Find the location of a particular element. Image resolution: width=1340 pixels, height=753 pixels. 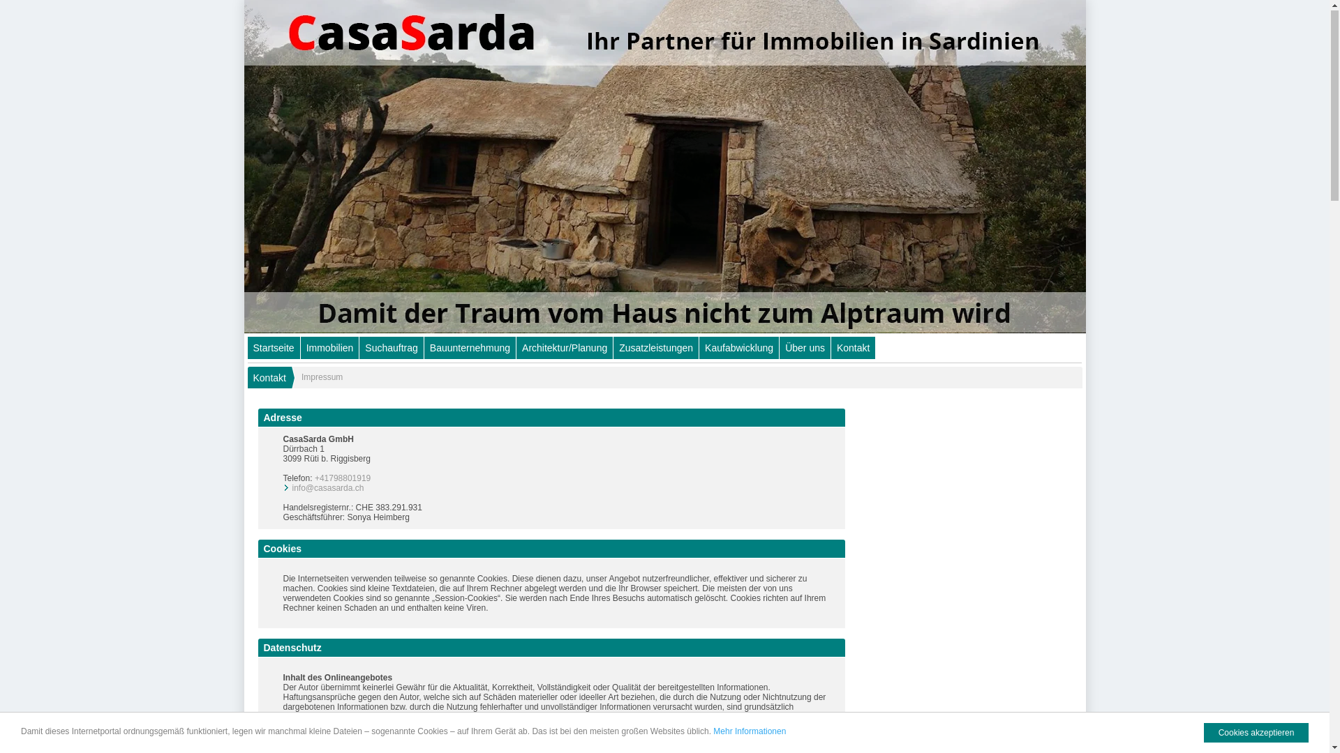

Suchauftrag is located at coordinates (392, 349).